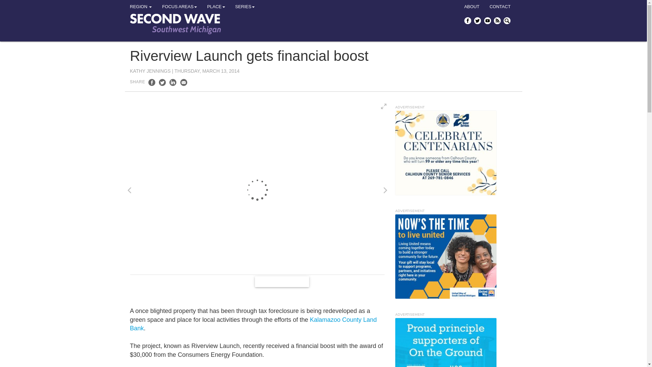 The width and height of the screenshot is (652, 367). Describe the element at coordinates (445, 153) in the screenshot. I see `Celebrate Centenarians` at that location.